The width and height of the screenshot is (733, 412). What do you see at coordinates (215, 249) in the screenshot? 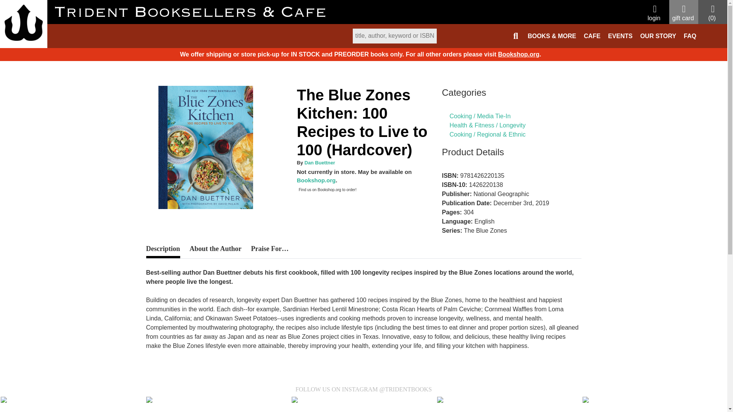
I see `About the Author` at bounding box center [215, 249].